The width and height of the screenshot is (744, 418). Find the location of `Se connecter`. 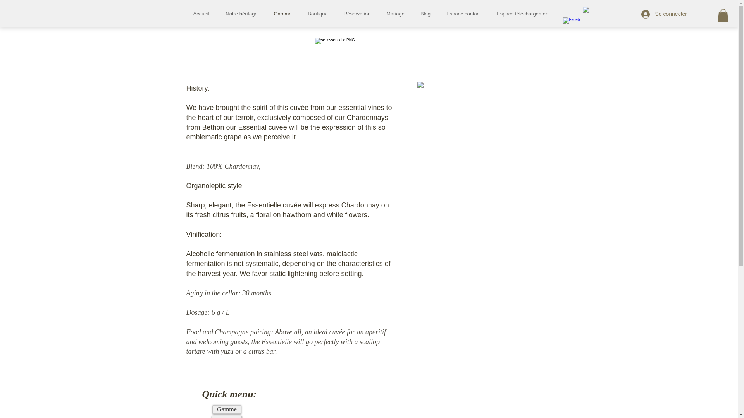

Se connecter is located at coordinates (664, 14).